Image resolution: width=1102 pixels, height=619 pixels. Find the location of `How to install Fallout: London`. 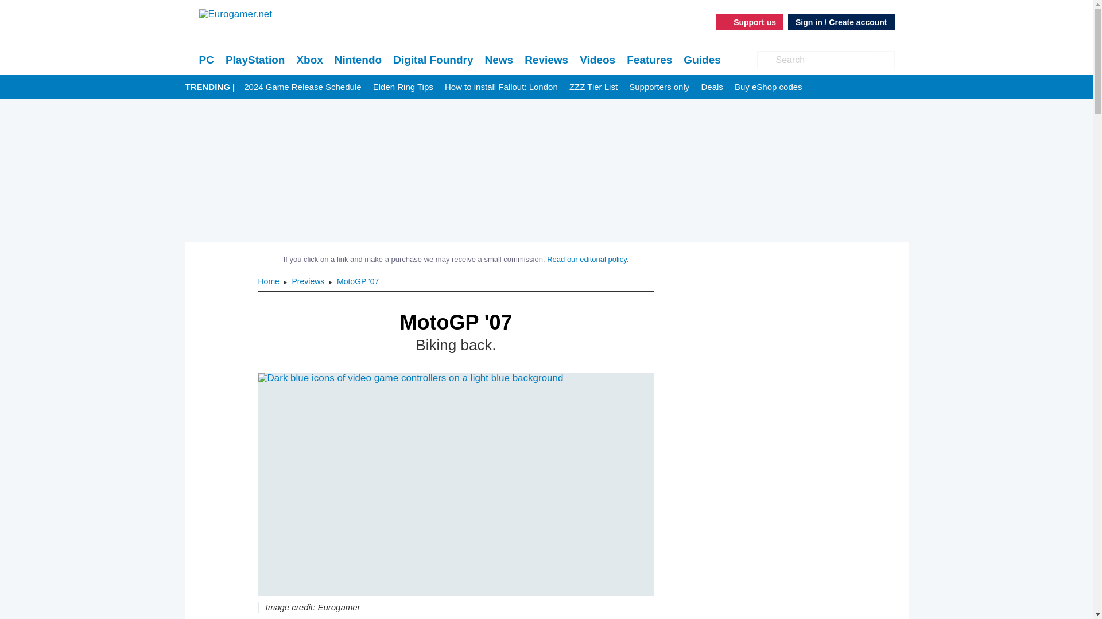

How to install Fallout: London is located at coordinates (501, 87).